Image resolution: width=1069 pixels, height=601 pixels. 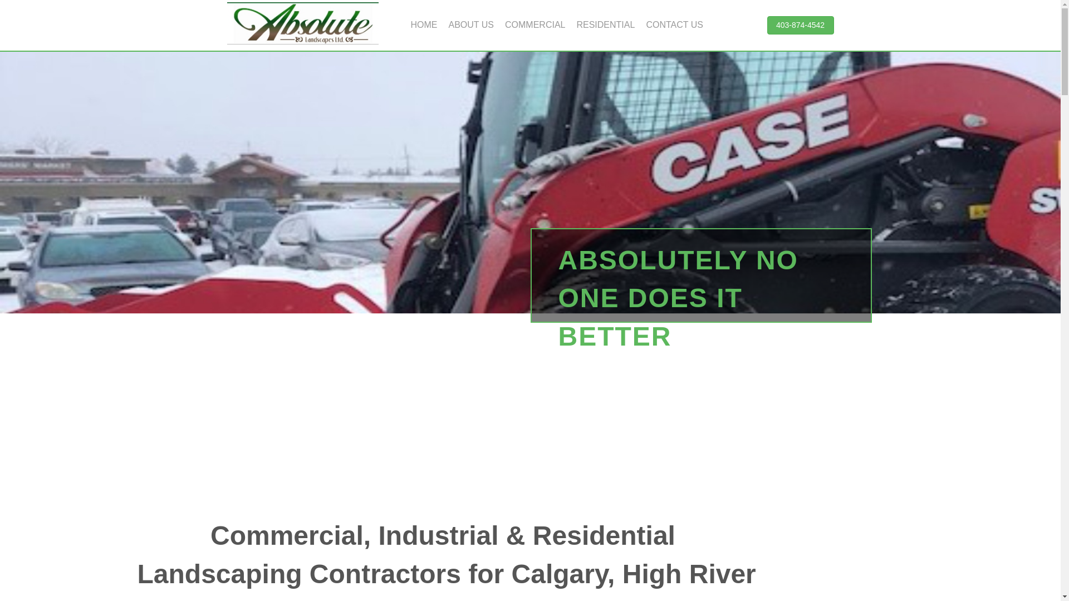 I want to click on COMMERCIAL, so click(x=534, y=24).